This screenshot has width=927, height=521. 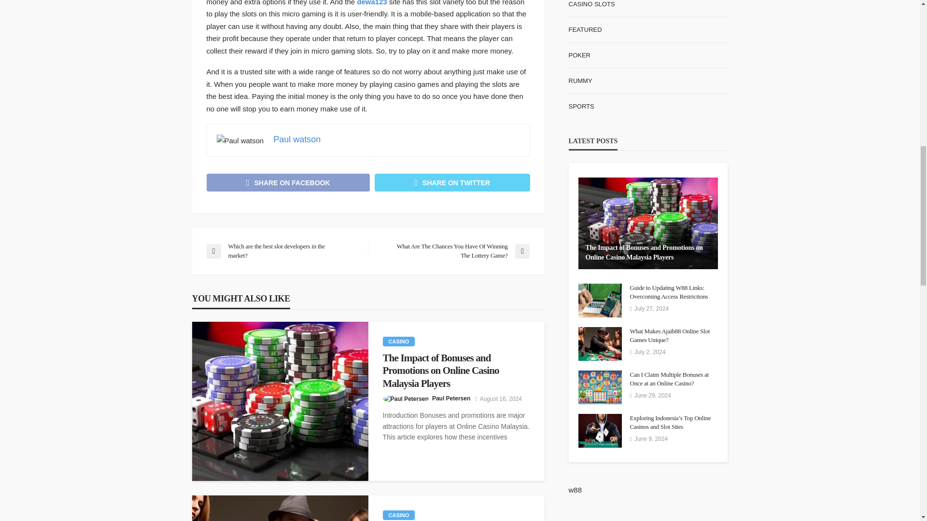 I want to click on Paul Petersen, so click(x=451, y=398).